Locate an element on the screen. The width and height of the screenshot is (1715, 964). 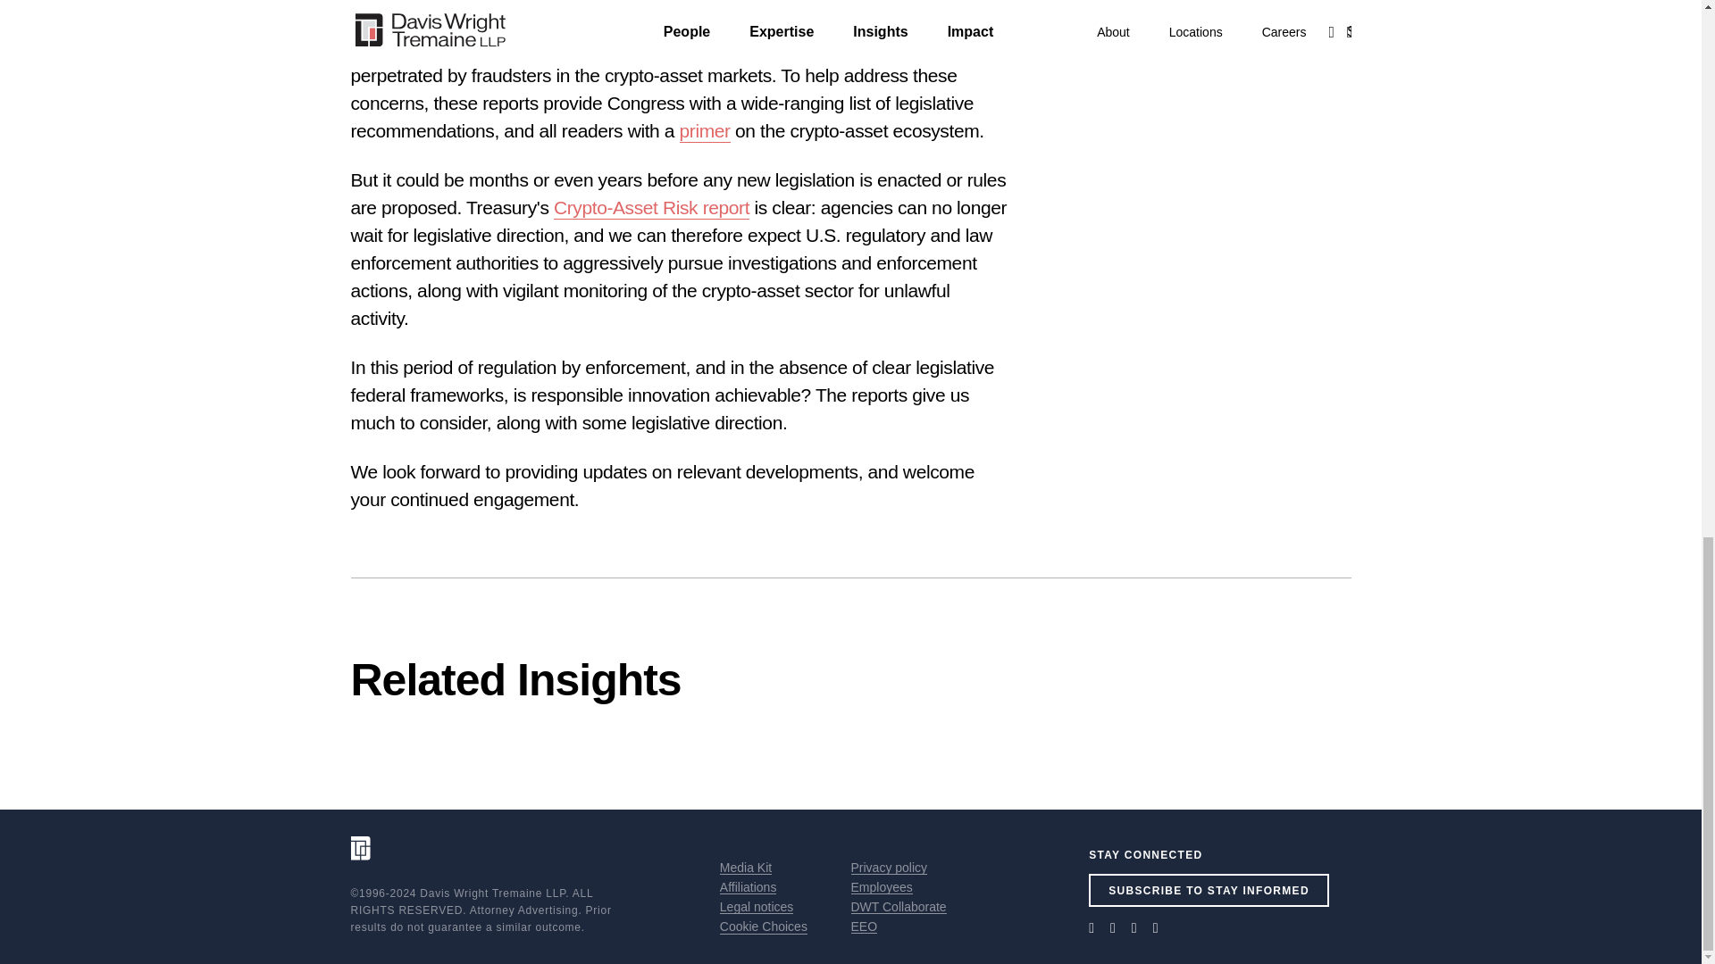
Legal notices is located at coordinates (757, 907).